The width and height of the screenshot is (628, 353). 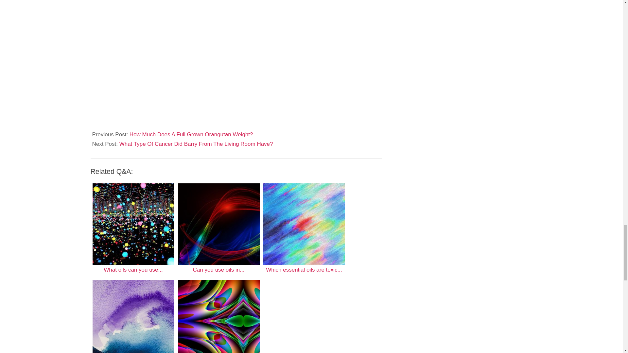 What do you see at coordinates (133, 316) in the screenshot?
I see `Which oils are moisturizing?` at bounding box center [133, 316].